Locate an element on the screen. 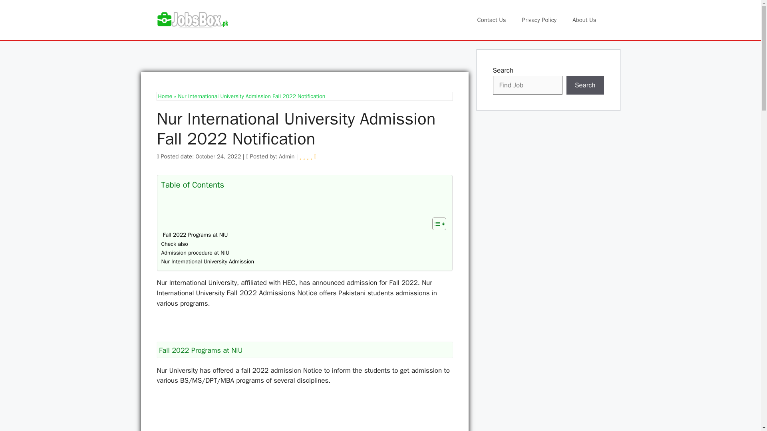 The height and width of the screenshot is (431, 767). About Us is located at coordinates (584, 20).